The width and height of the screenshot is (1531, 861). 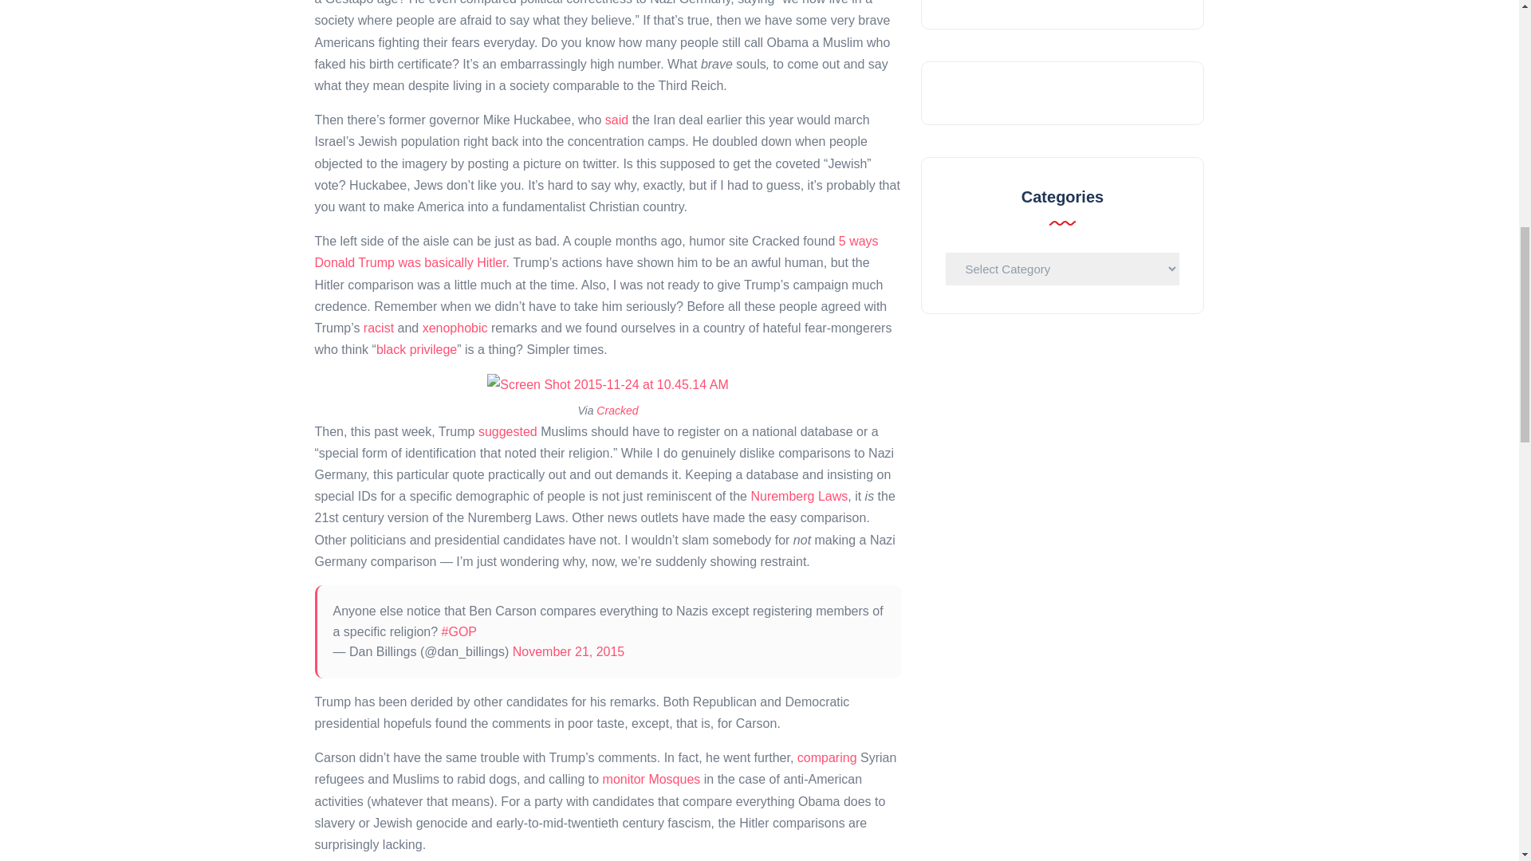 What do you see at coordinates (799, 496) in the screenshot?
I see `Nuremberg Laws` at bounding box center [799, 496].